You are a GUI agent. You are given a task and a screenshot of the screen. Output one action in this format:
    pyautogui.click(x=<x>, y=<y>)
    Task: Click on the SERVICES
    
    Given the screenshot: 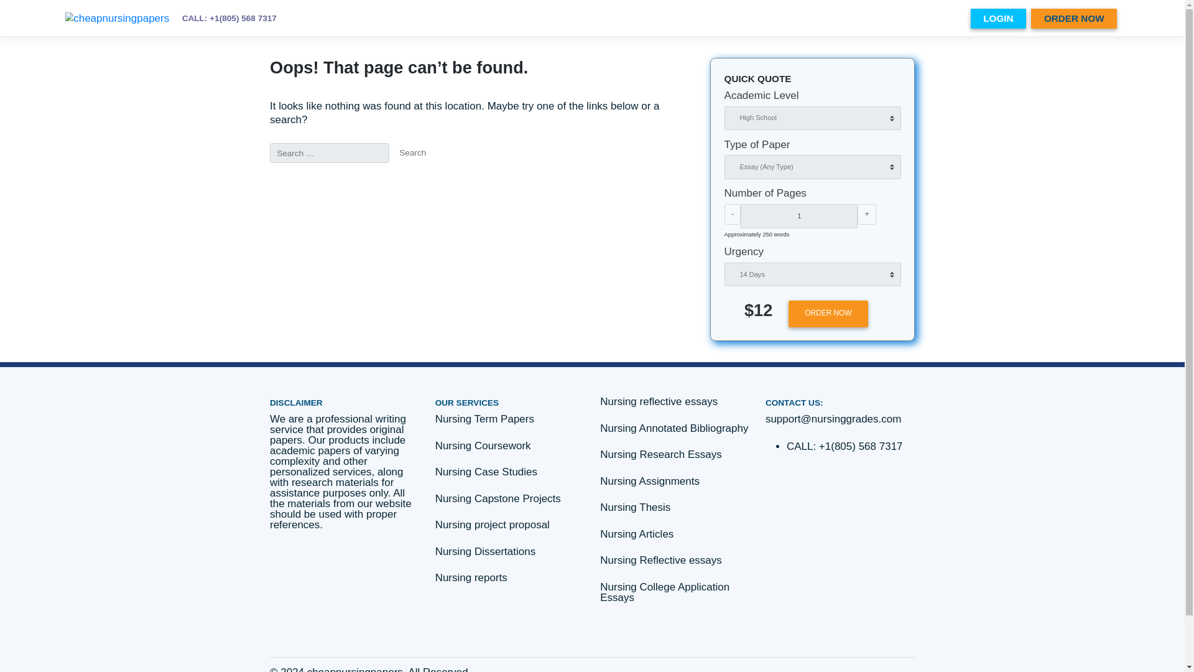 What is the action you would take?
    pyautogui.click(x=1082, y=21)
    